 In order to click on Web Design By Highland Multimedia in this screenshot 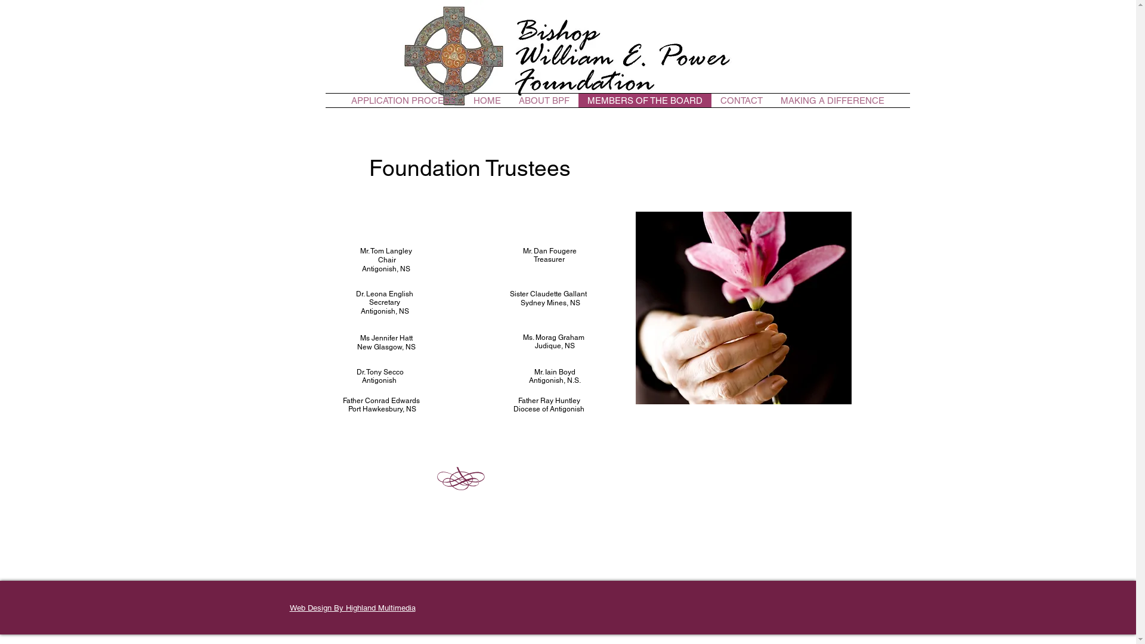, I will do `click(353, 608)`.